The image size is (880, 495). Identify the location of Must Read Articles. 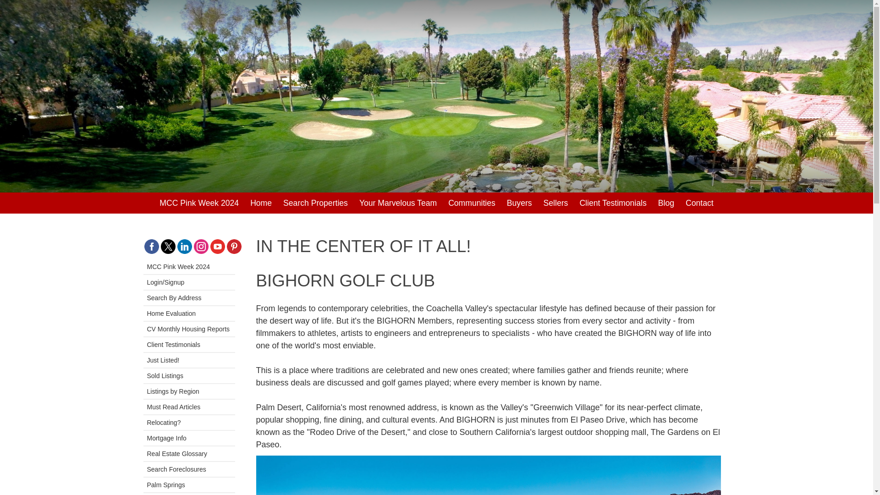
(189, 407).